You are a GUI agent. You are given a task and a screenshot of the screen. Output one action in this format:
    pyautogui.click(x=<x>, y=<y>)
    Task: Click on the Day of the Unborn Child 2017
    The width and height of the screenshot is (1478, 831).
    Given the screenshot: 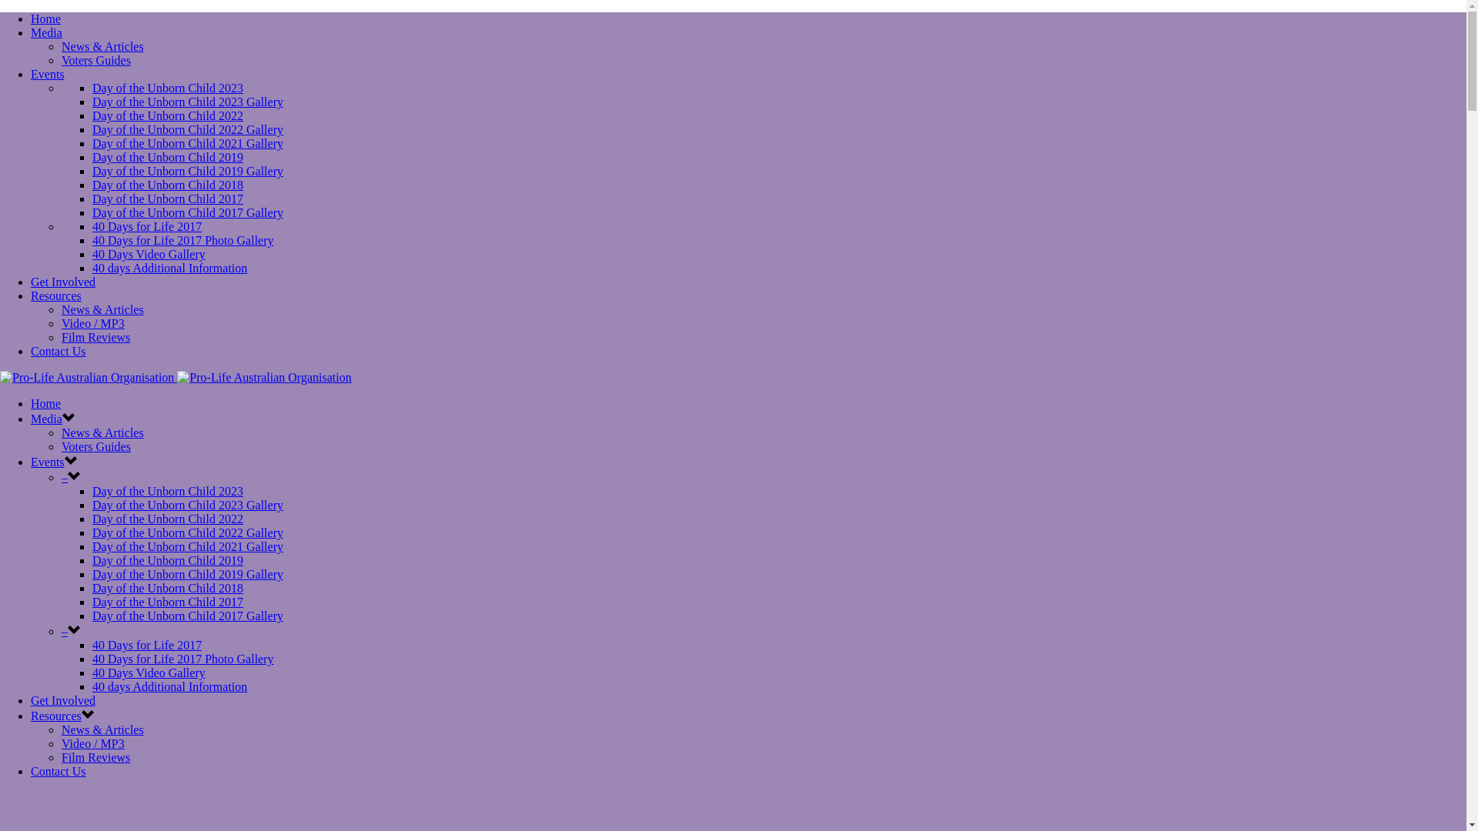 What is the action you would take?
    pyautogui.click(x=168, y=199)
    